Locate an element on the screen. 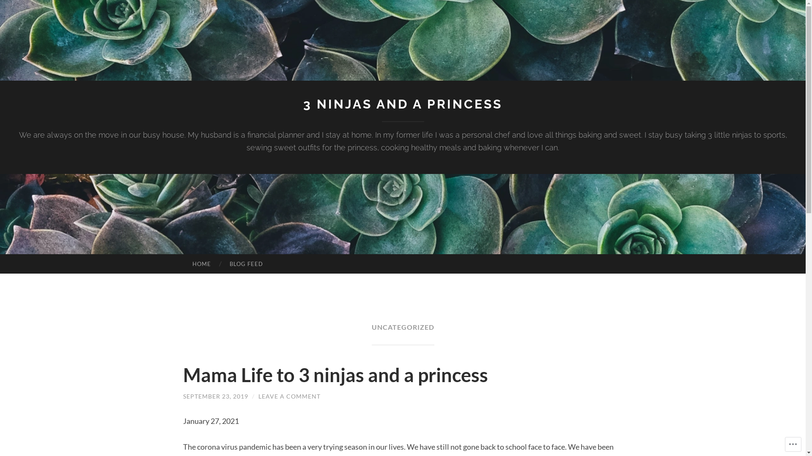  3 NINJAS AND A PRINCESS is located at coordinates (403, 104).